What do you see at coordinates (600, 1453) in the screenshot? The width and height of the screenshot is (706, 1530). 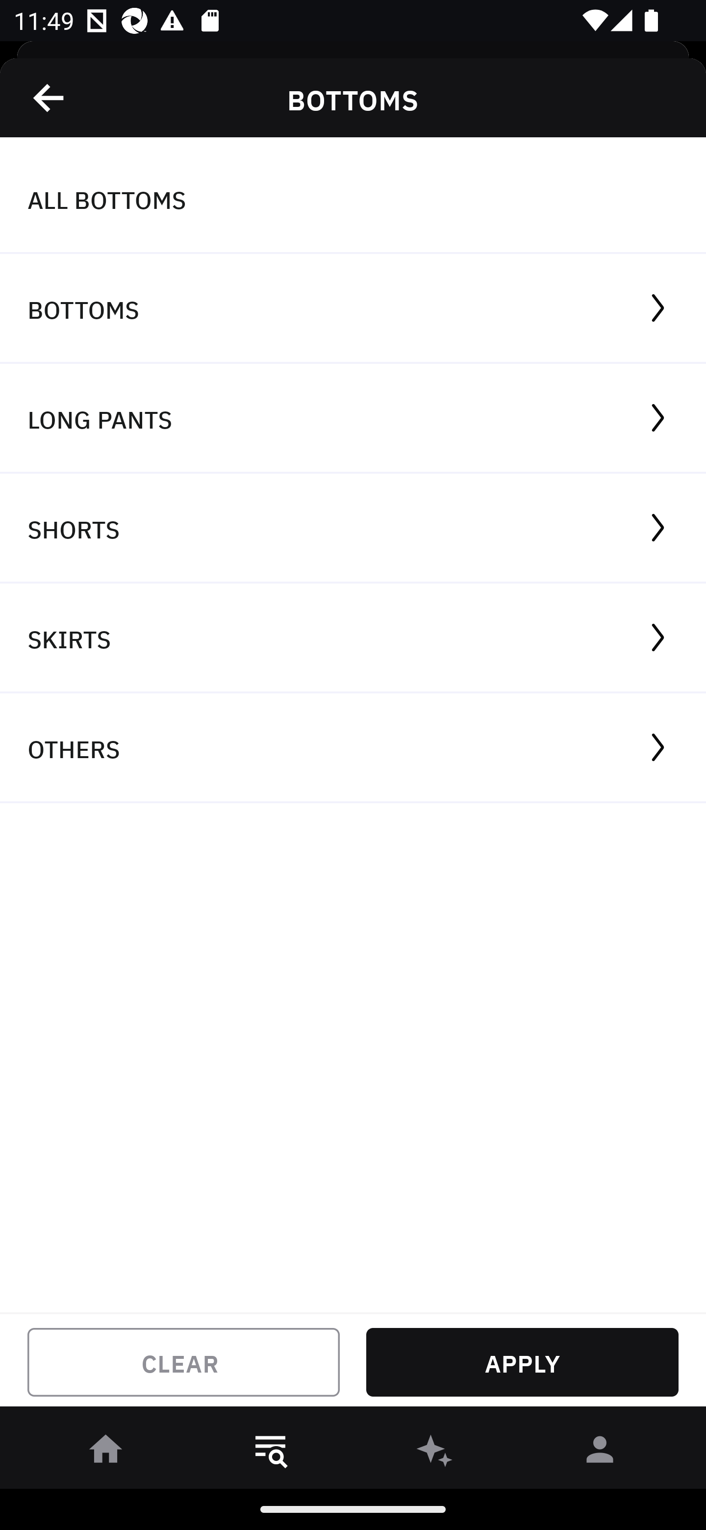 I see `󰀄` at bounding box center [600, 1453].